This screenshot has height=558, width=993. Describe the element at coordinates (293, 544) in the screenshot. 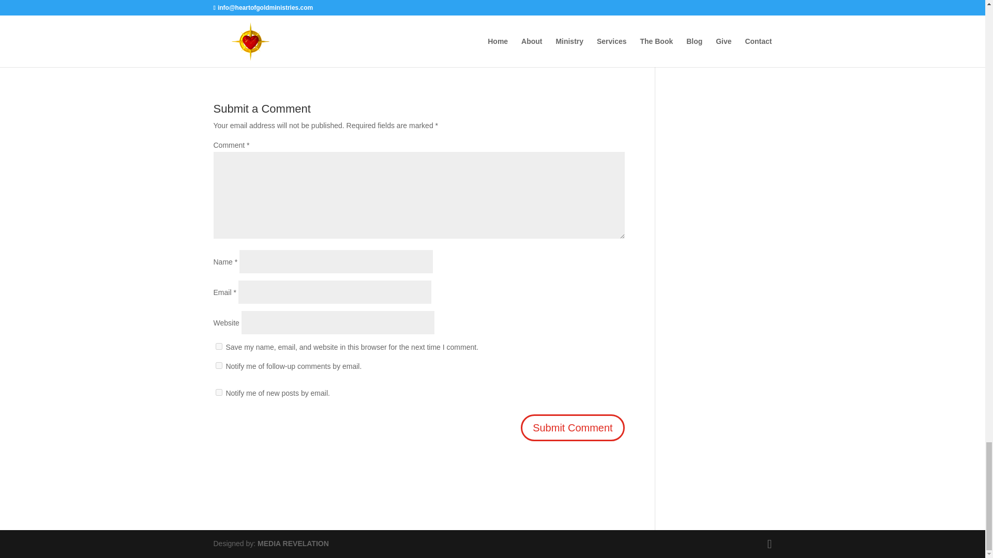

I see `MEDIA REVELATION` at that location.